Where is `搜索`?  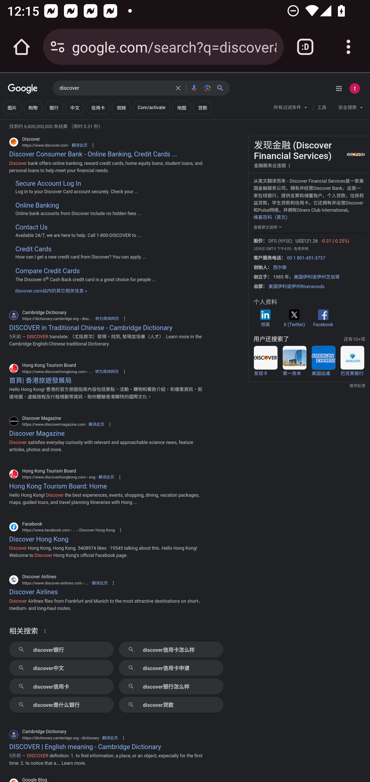
搜索 is located at coordinates (222, 88).